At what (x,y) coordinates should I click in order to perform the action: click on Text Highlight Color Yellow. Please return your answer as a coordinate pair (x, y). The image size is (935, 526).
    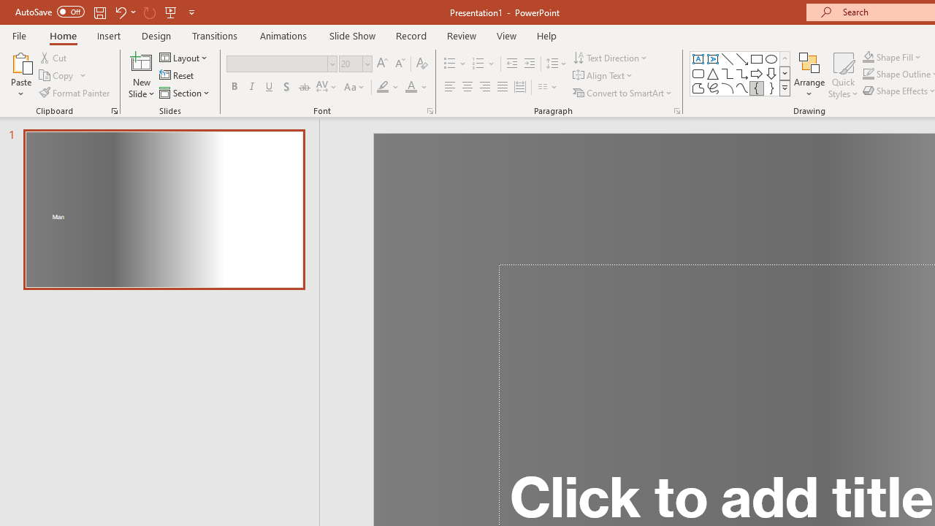
    Looking at the image, I should click on (383, 88).